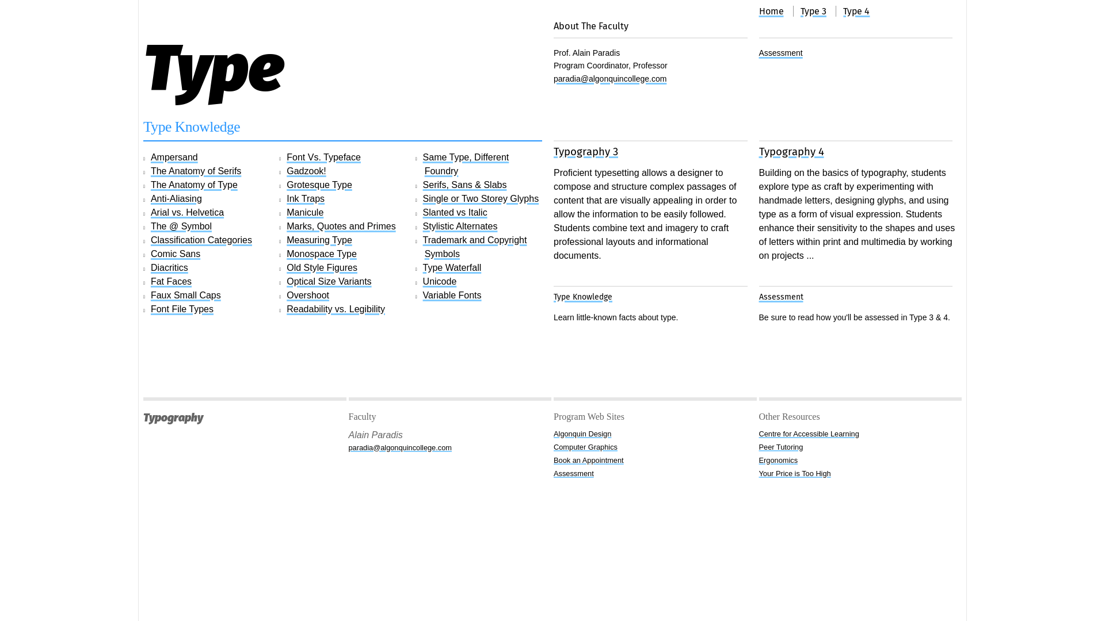  Describe the element at coordinates (196, 171) in the screenshot. I see `The Anatomy of Serifs` at that location.